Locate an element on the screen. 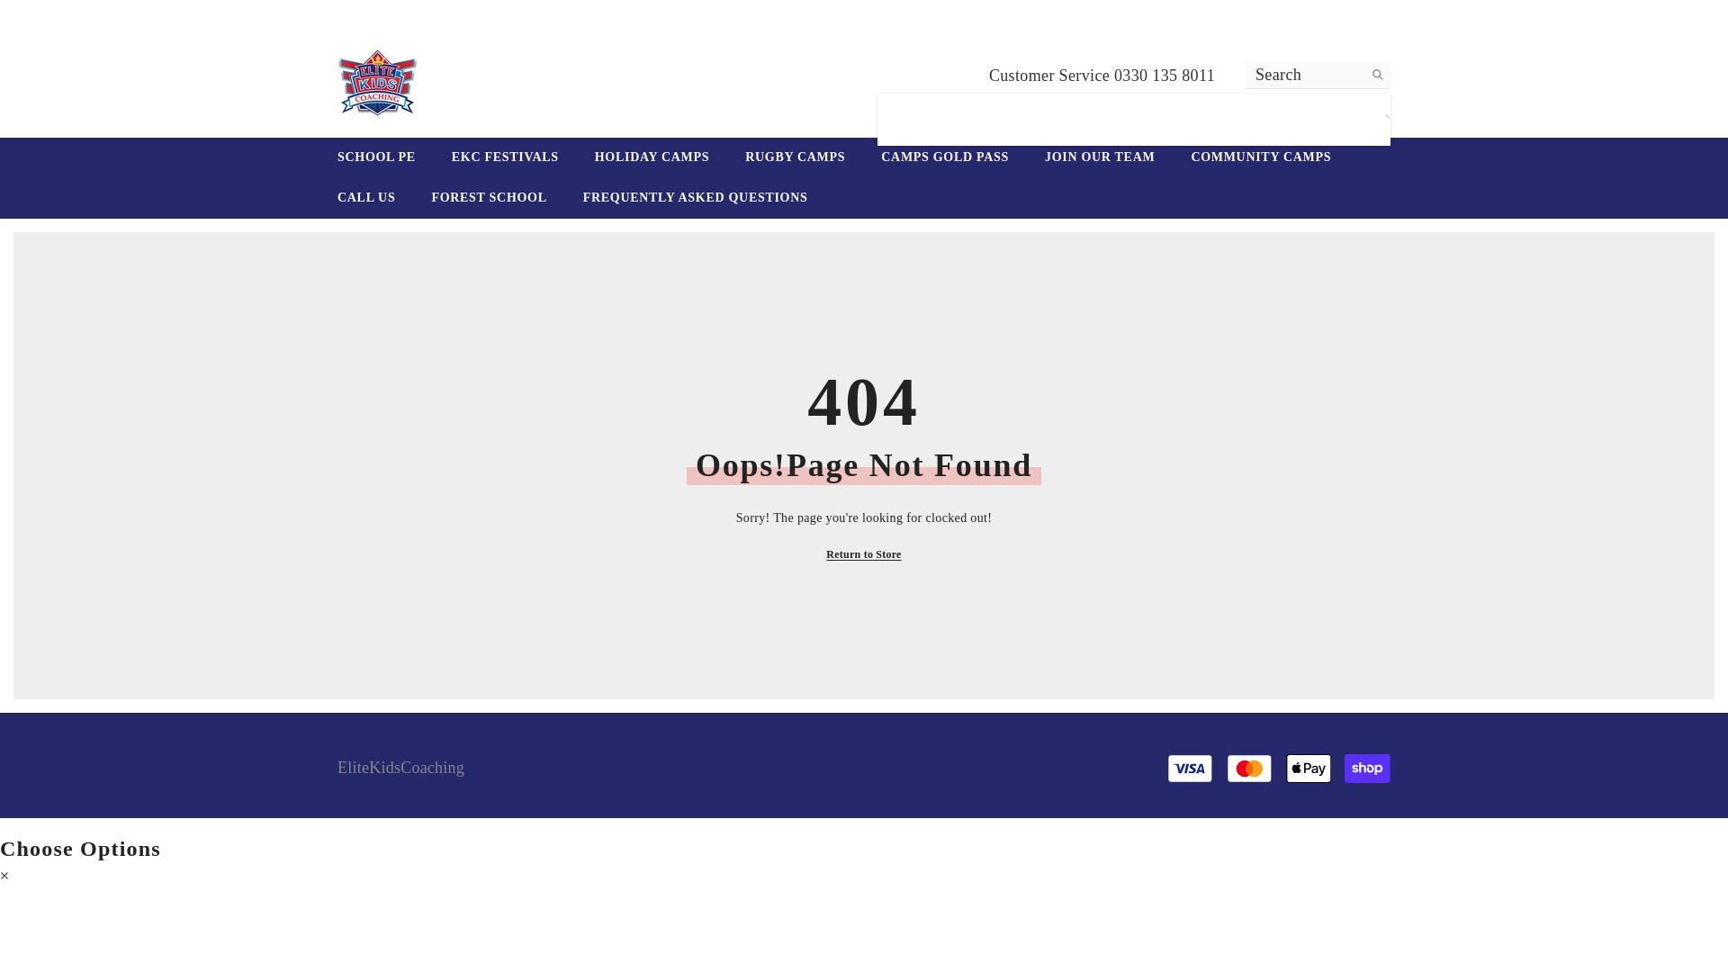 The height and width of the screenshot is (972, 1728). CALL US is located at coordinates (365, 198).